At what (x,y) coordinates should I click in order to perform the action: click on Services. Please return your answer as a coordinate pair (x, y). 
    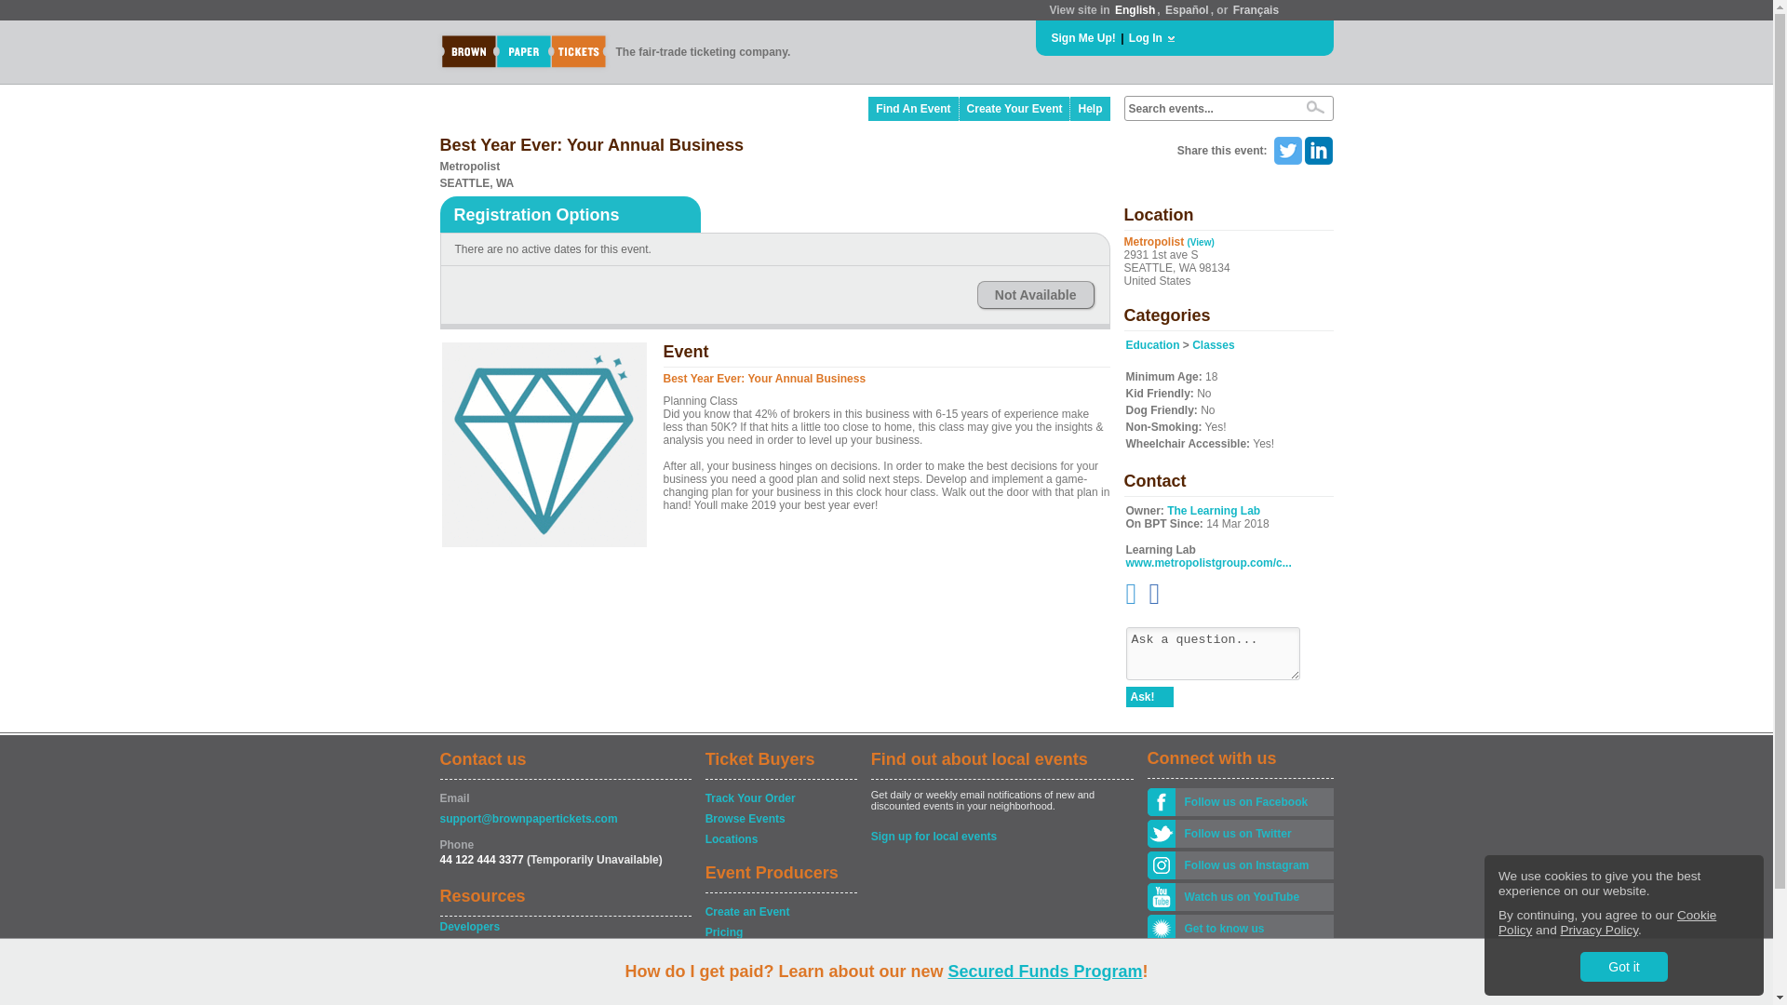
    Looking at the image, I should click on (780, 953).